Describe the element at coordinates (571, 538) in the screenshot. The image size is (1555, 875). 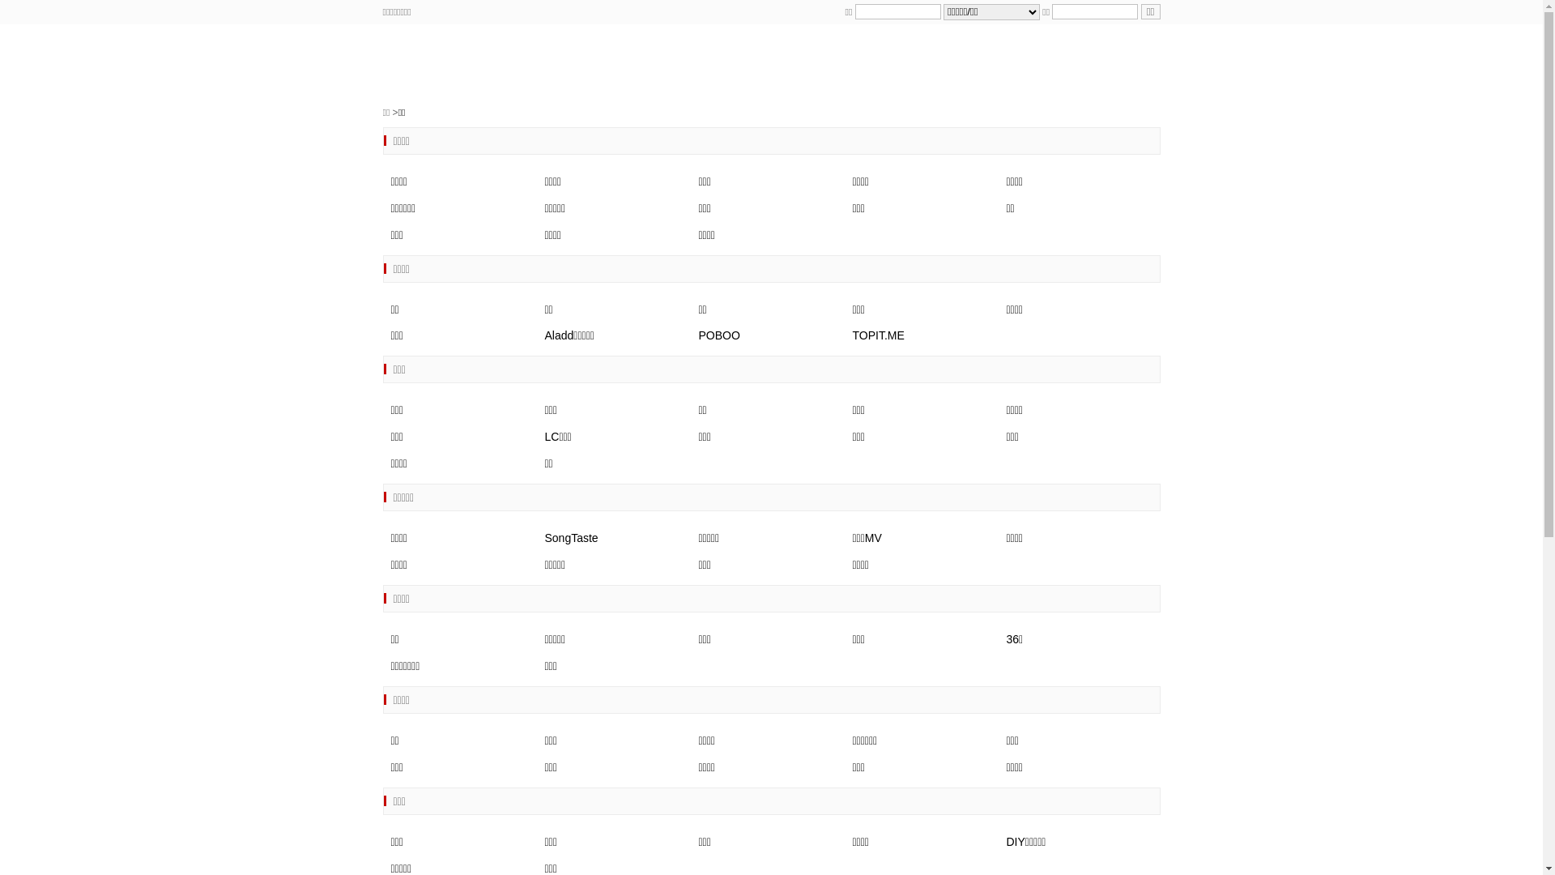
I see `SongTaste` at that location.